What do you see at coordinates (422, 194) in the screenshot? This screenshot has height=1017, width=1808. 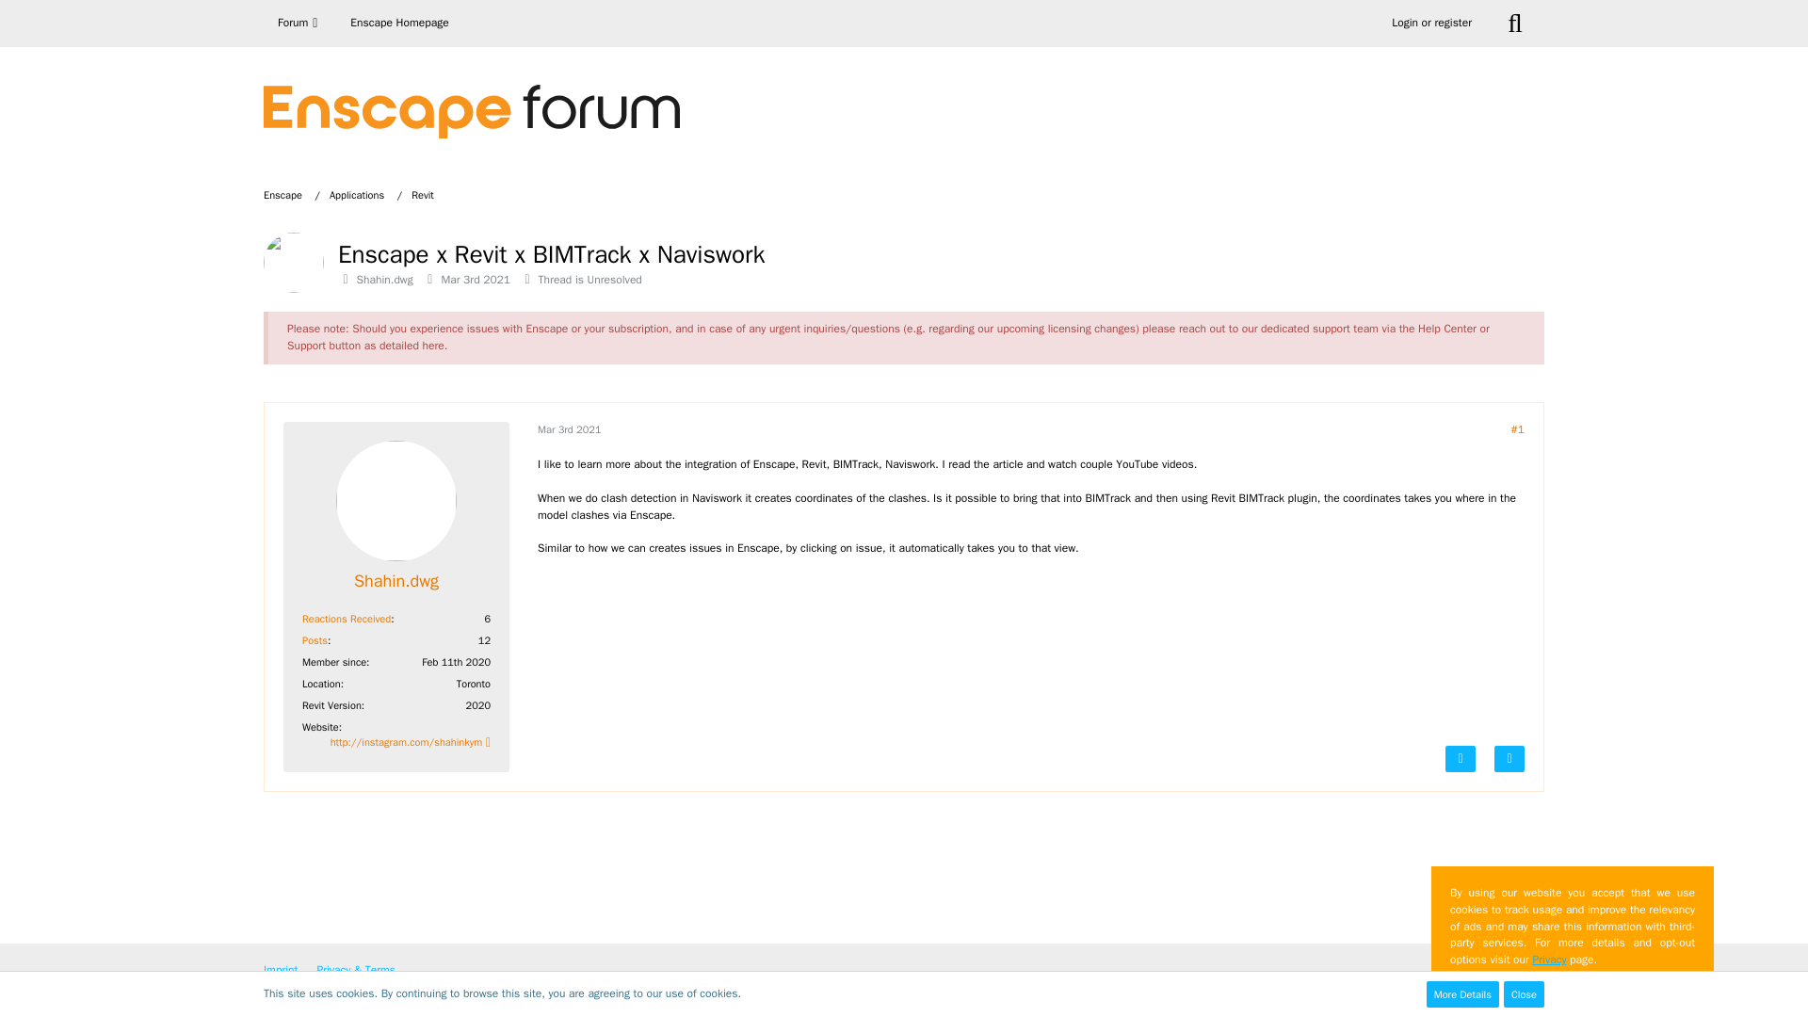 I see `Revit` at bounding box center [422, 194].